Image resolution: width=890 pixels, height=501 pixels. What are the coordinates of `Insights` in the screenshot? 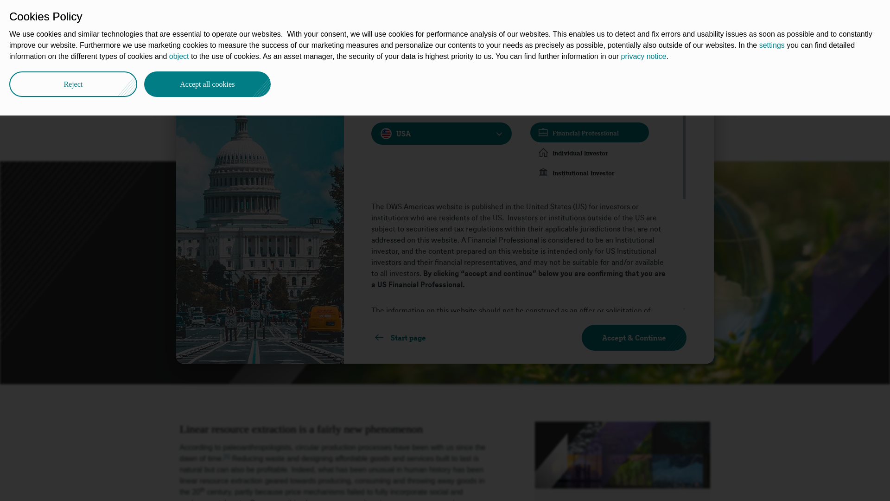 It's located at (230, 57).